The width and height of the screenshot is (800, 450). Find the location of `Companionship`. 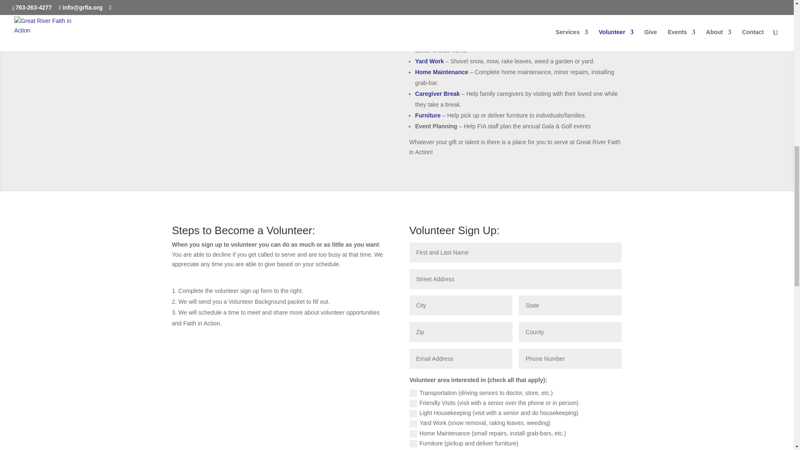

Companionship is located at coordinates (437, 39).